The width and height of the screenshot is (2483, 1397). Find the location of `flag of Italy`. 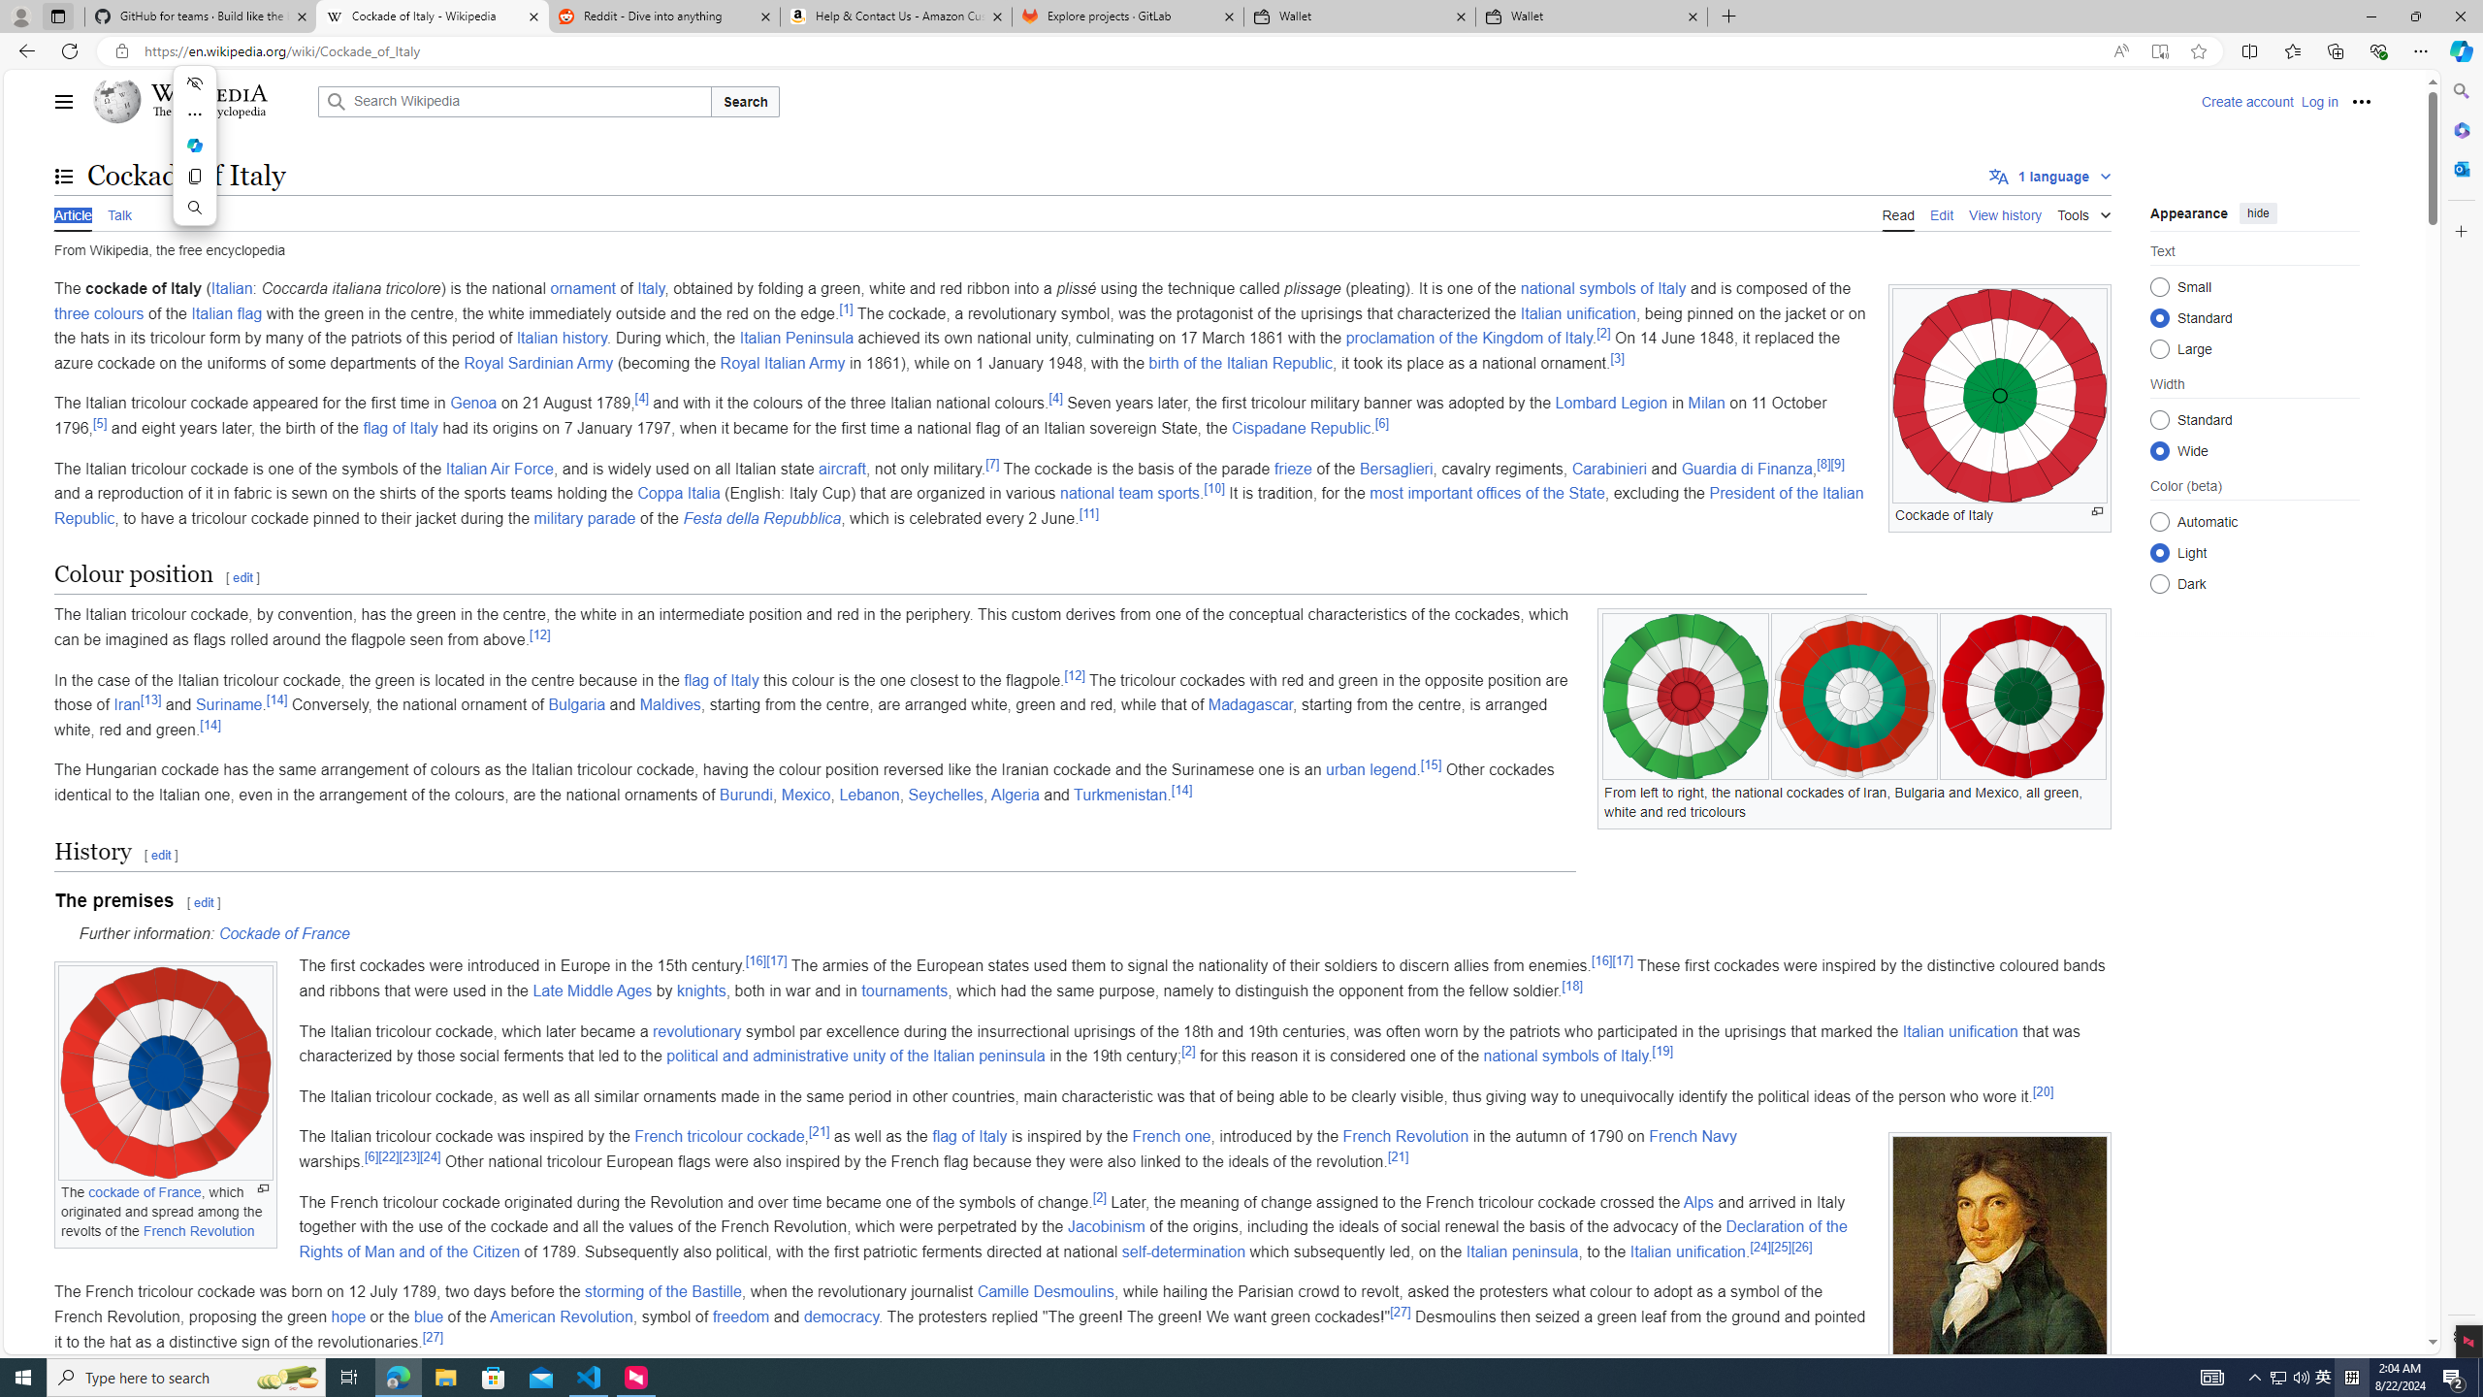

flag of Italy is located at coordinates (970, 1137).